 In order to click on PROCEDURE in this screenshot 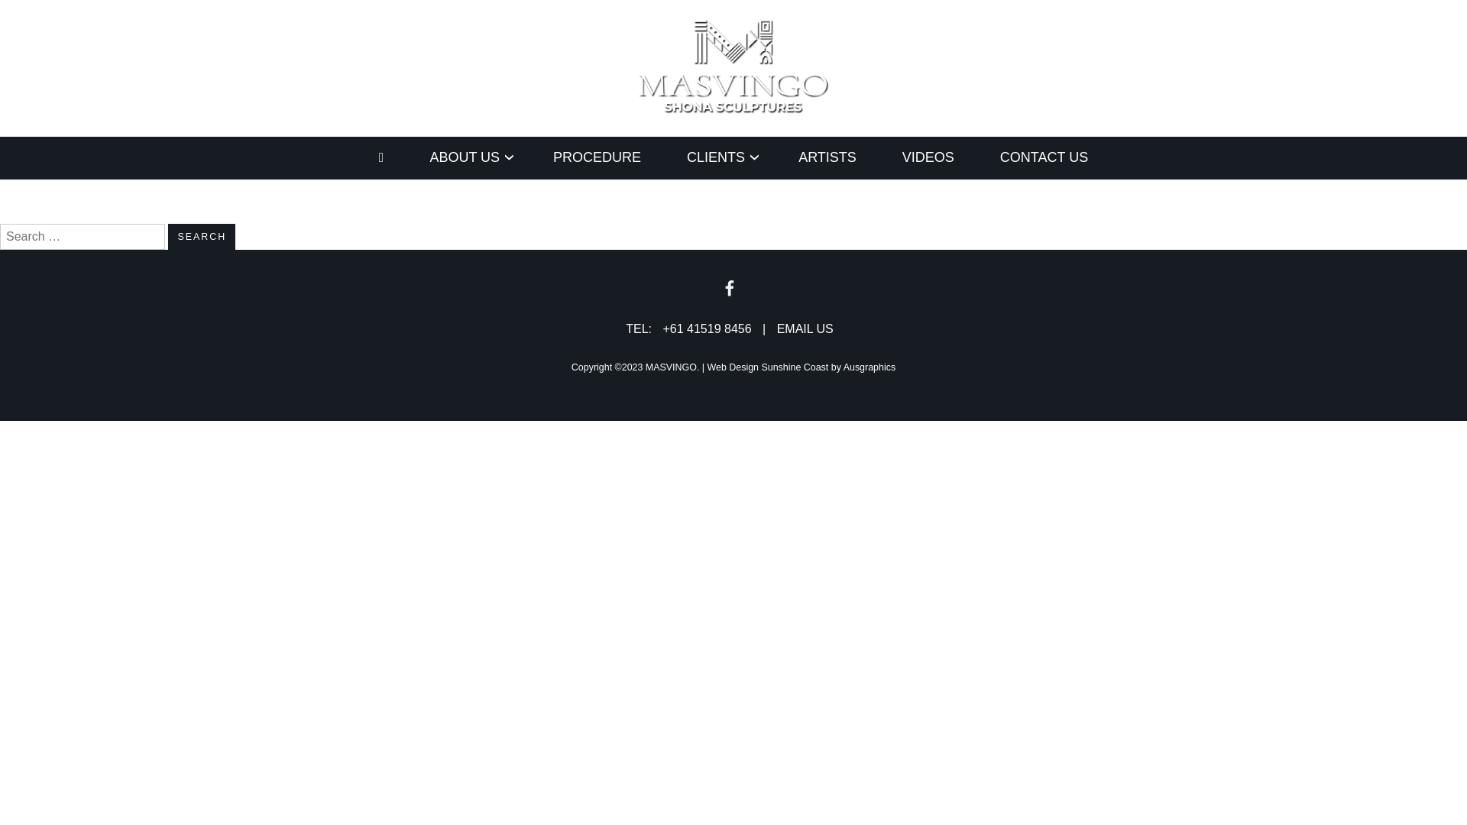, I will do `click(597, 157)`.